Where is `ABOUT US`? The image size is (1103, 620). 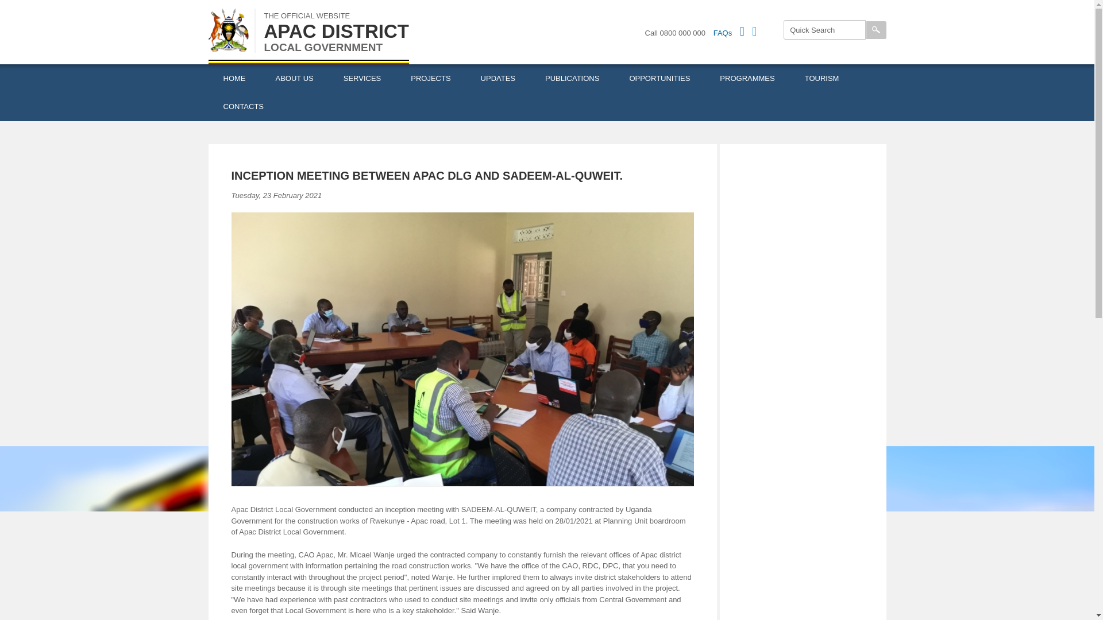 ABOUT US is located at coordinates (294, 79).